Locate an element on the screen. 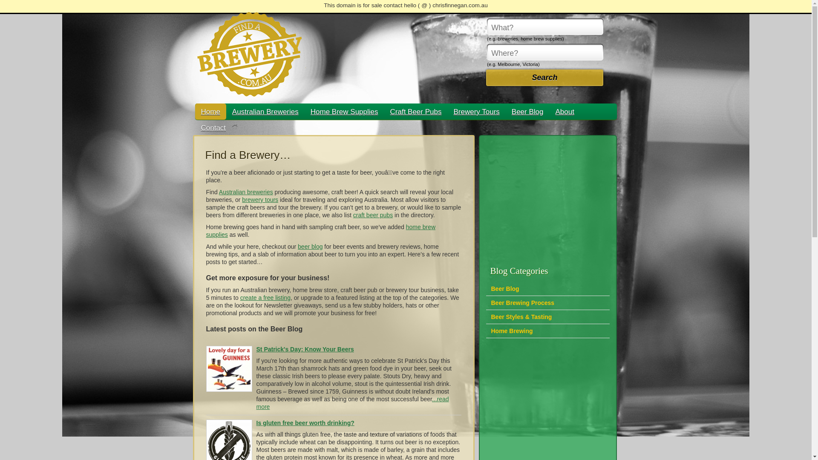 The height and width of the screenshot is (460, 818). ...read more is located at coordinates (353, 403).